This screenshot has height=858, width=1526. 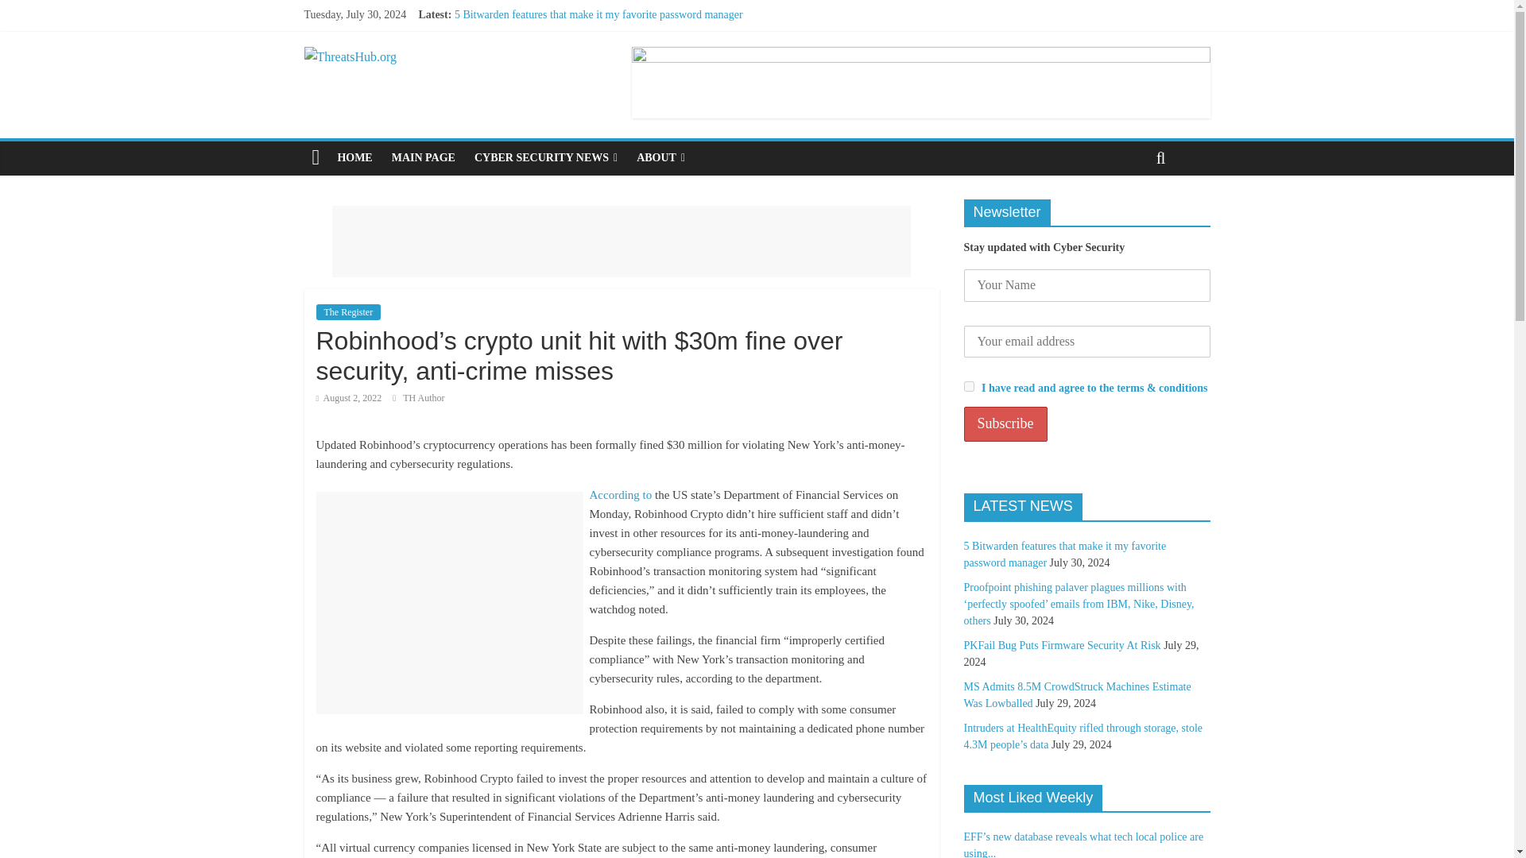 What do you see at coordinates (968, 386) in the screenshot?
I see `1` at bounding box center [968, 386].